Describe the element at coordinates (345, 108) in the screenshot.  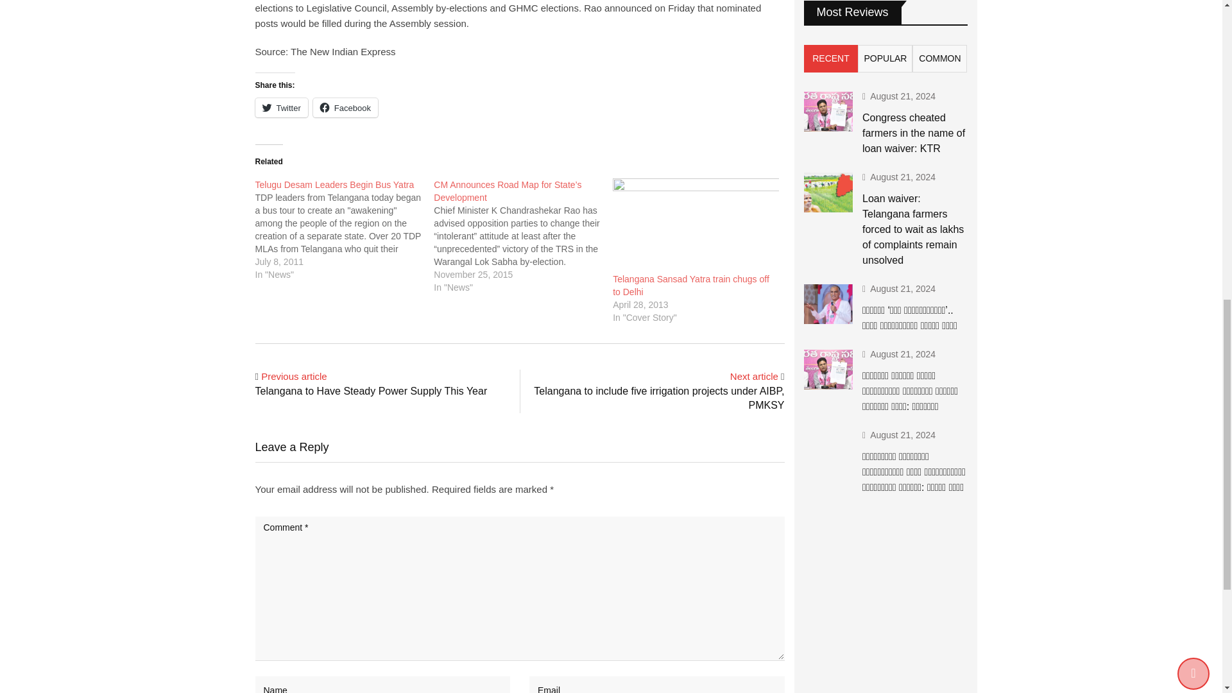
I see `Facebook` at that location.